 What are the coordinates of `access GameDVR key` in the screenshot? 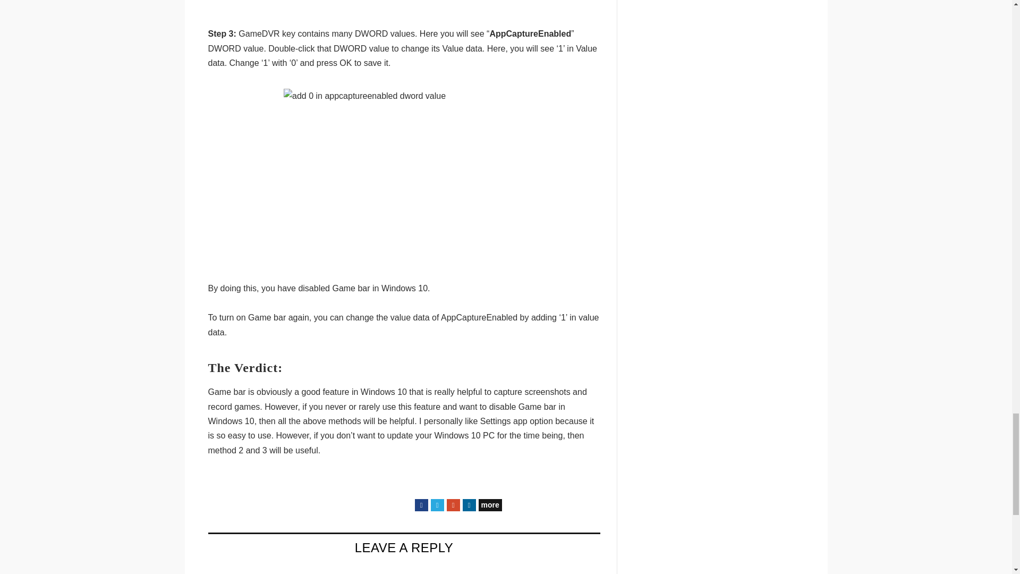 It's located at (404, 4).